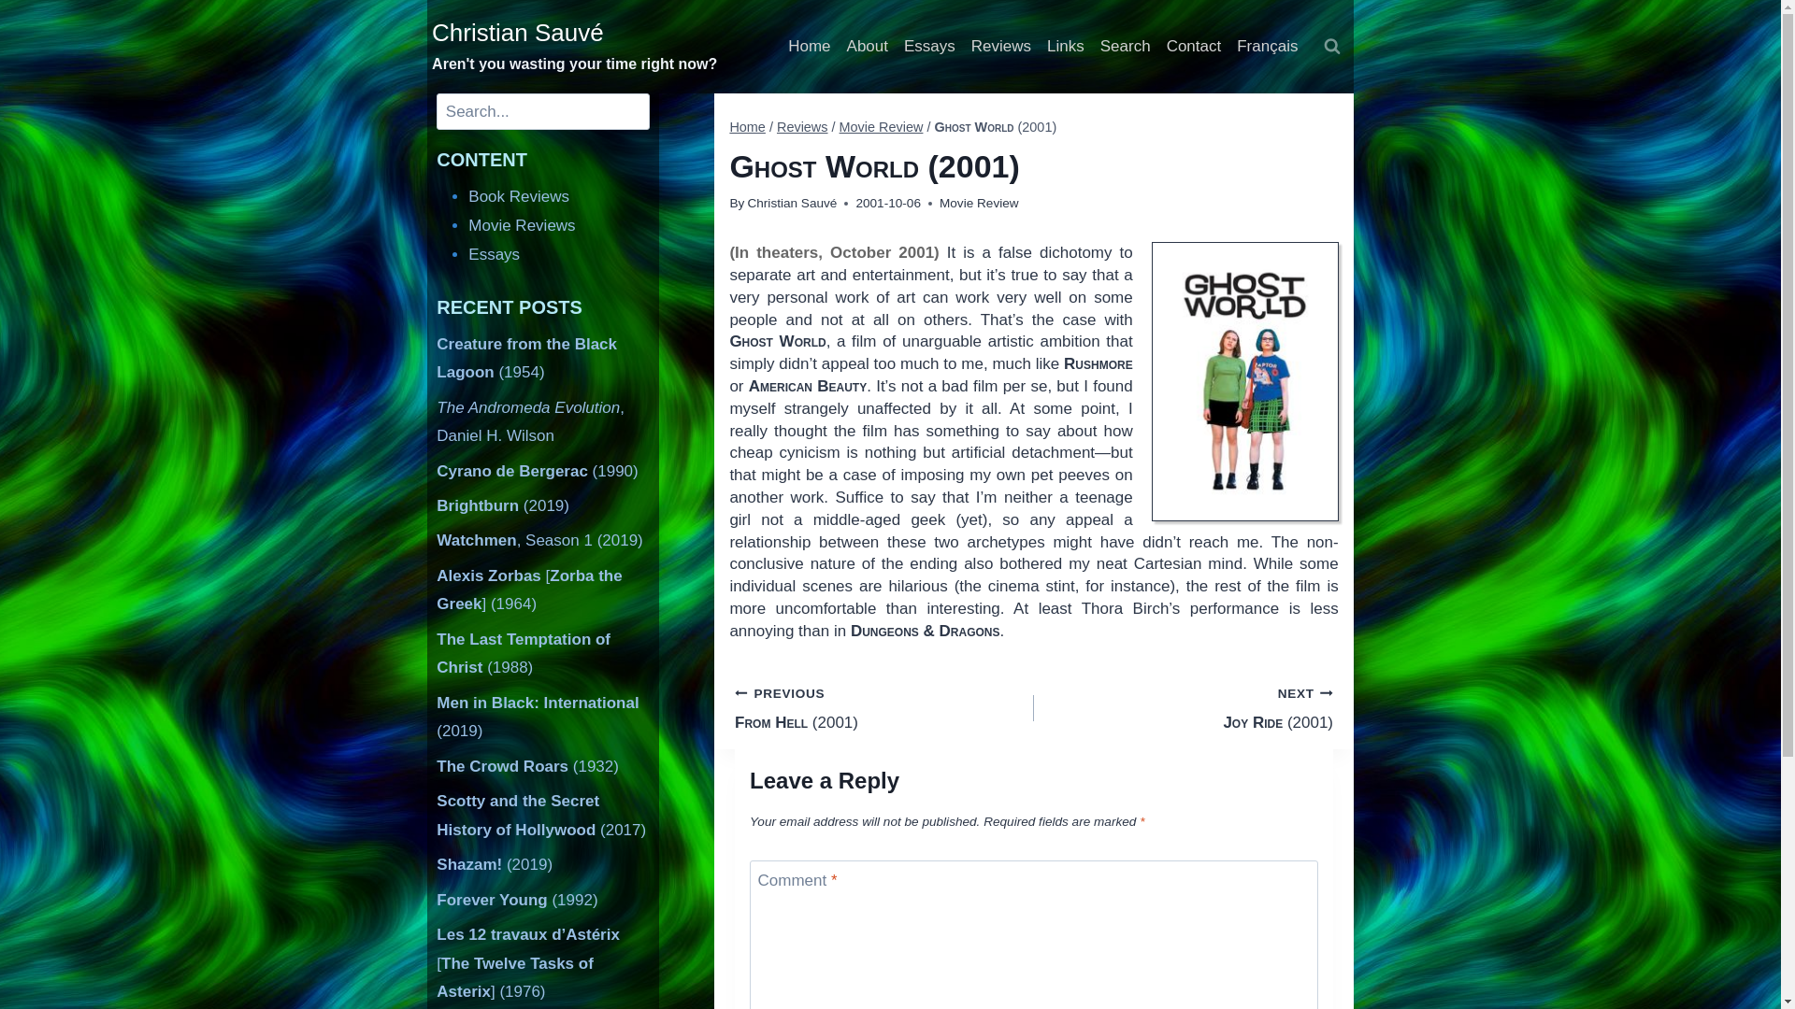 This screenshot has width=1795, height=1009. Describe the element at coordinates (518, 196) in the screenshot. I see `Book Reviews` at that location.